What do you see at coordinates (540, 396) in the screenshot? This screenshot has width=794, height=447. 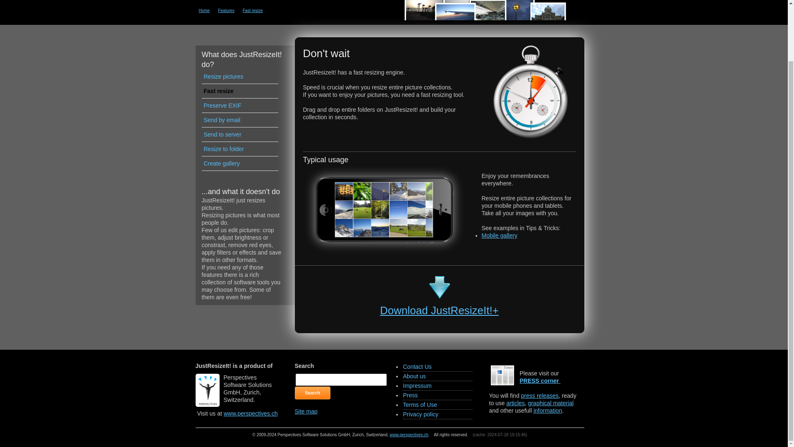 I see `Press releases` at bounding box center [540, 396].